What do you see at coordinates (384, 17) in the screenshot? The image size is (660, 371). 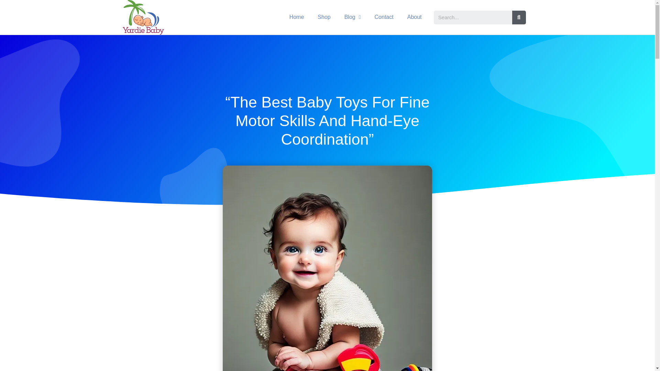 I see `Contact` at bounding box center [384, 17].